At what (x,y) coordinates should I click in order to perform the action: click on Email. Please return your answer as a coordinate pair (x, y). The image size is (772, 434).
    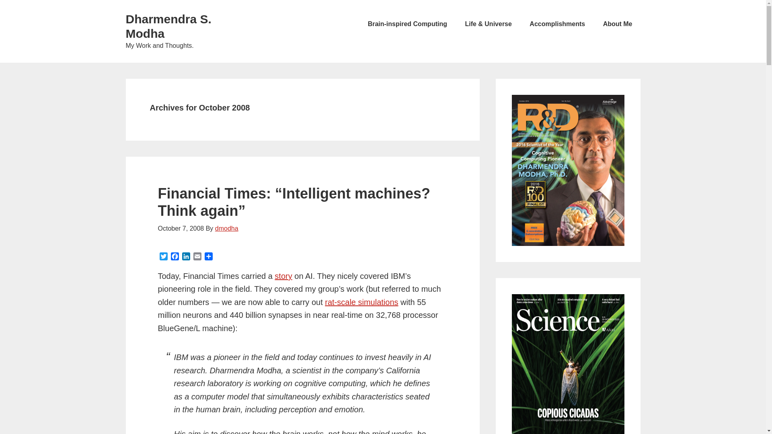
    Looking at the image, I should click on (197, 257).